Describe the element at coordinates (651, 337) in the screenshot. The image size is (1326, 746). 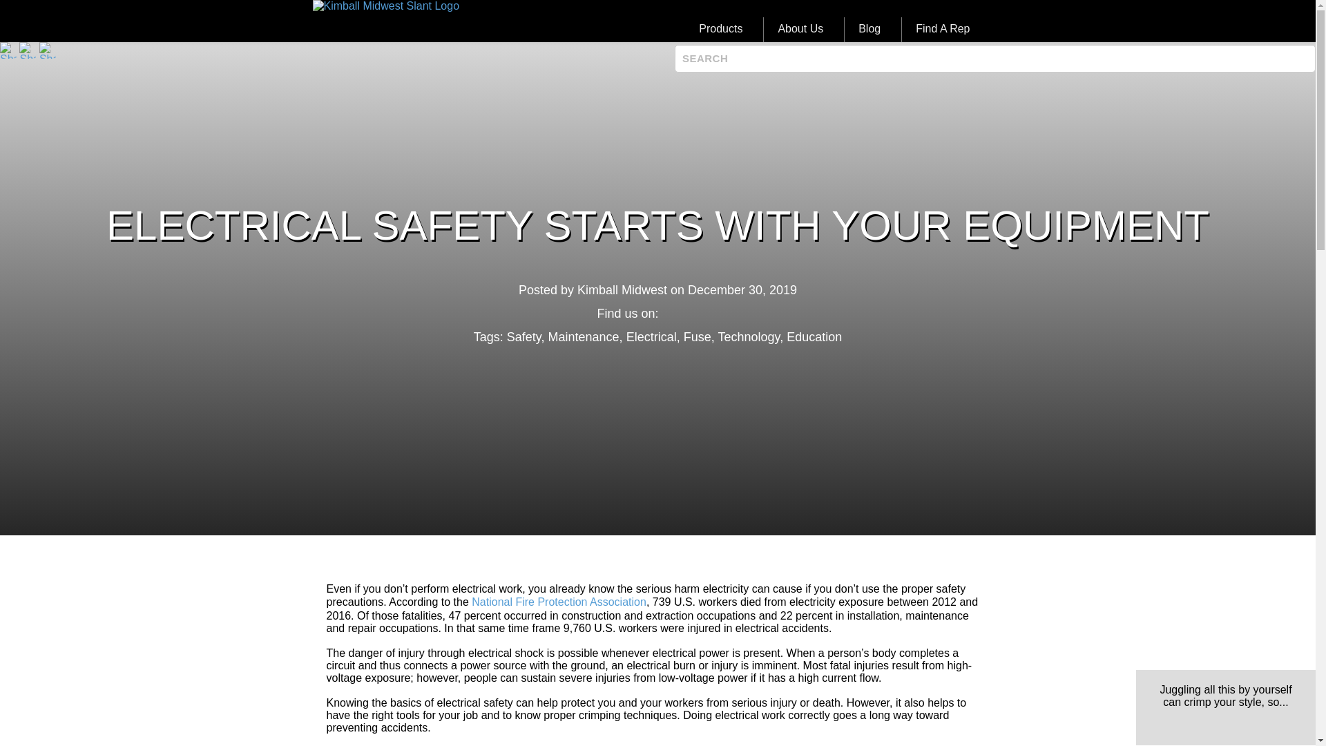
I see `Electrical` at that location.